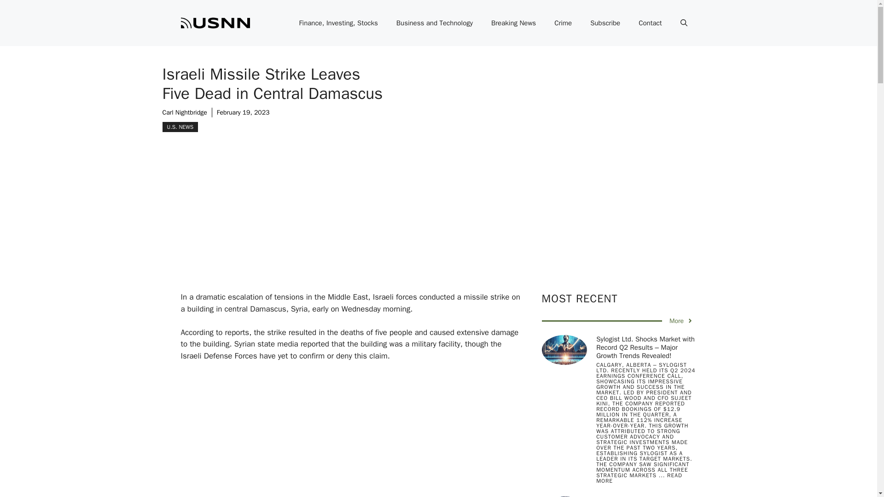  Describe the element at coordinates (180, 127) in the screenshot. I see `U.S. NEWS` at that location.